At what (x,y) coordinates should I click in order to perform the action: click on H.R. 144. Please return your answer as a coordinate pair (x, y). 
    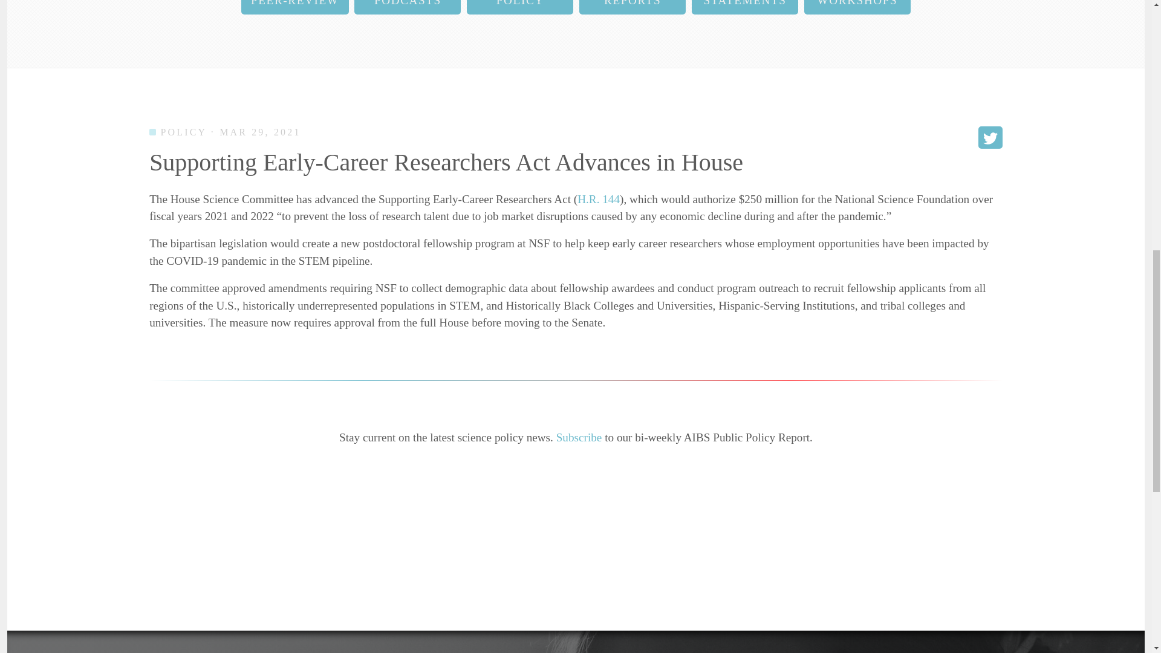
    Looking at the image, I should click on (599, 199).